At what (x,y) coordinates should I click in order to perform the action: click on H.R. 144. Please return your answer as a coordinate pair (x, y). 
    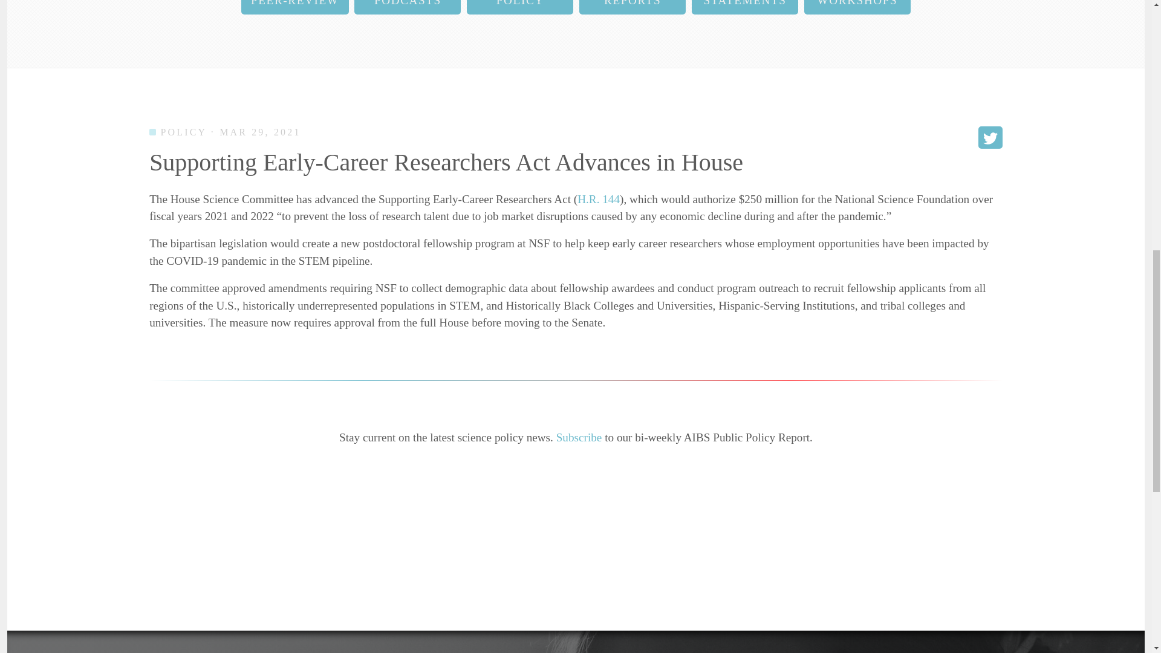
    Looking at the image, I should click on (599, 199).